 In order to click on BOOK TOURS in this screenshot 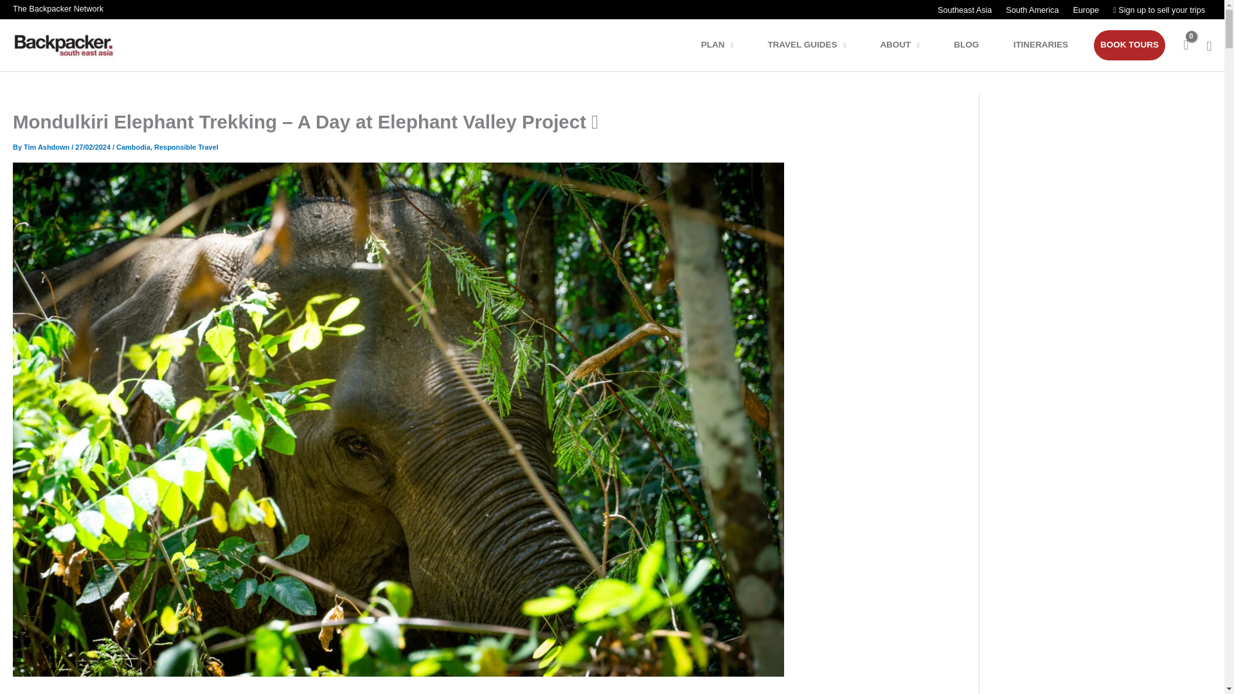, I will do `click(1129, 45)`.